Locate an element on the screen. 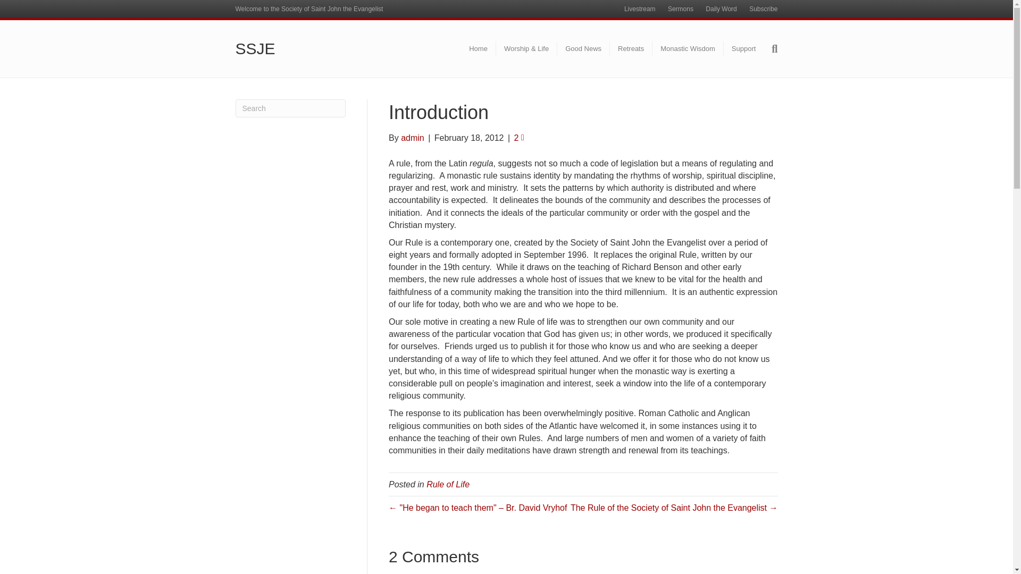 This screenshot has height=574, width=1021. Type and press Enter to search. is located at coordinates (290, 108).